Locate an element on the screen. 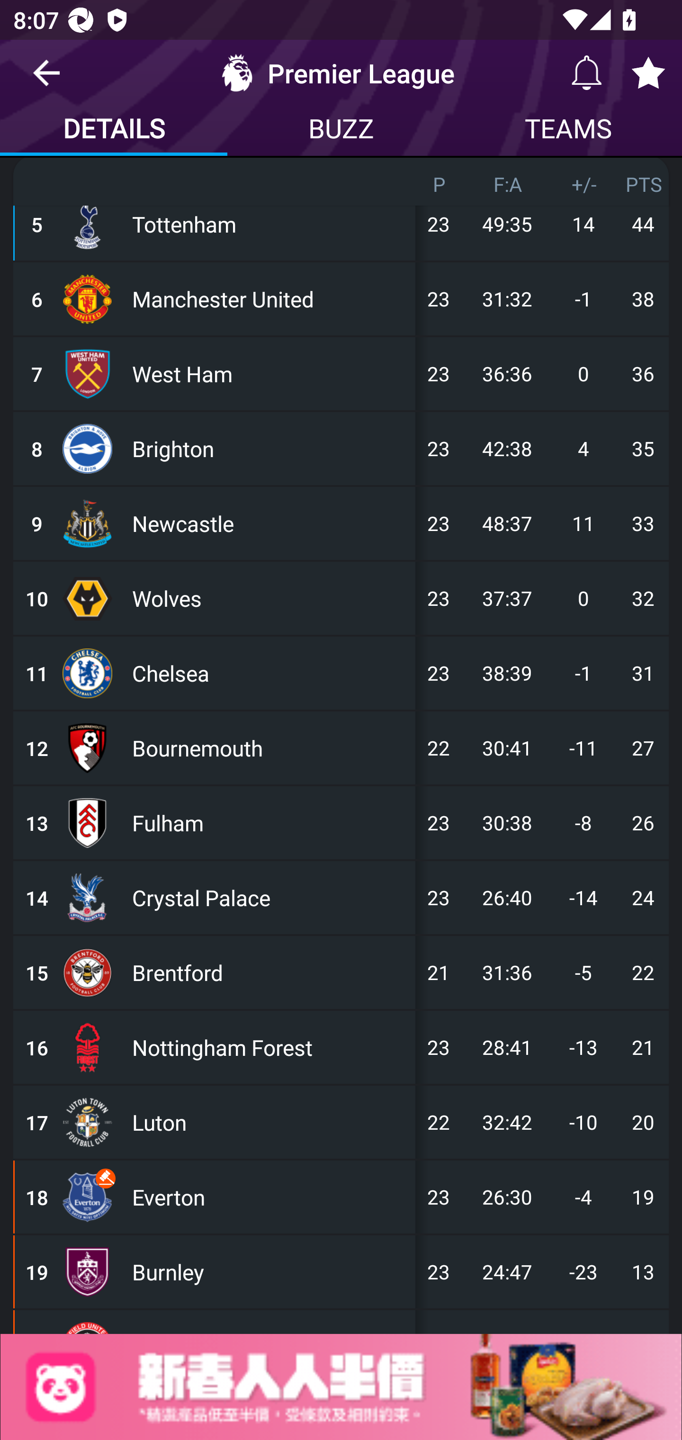 The height and width of the screenshot is (1440, 682). 17 Luton 22 32:42 -10 20 is located at coordinates (341, 1123).